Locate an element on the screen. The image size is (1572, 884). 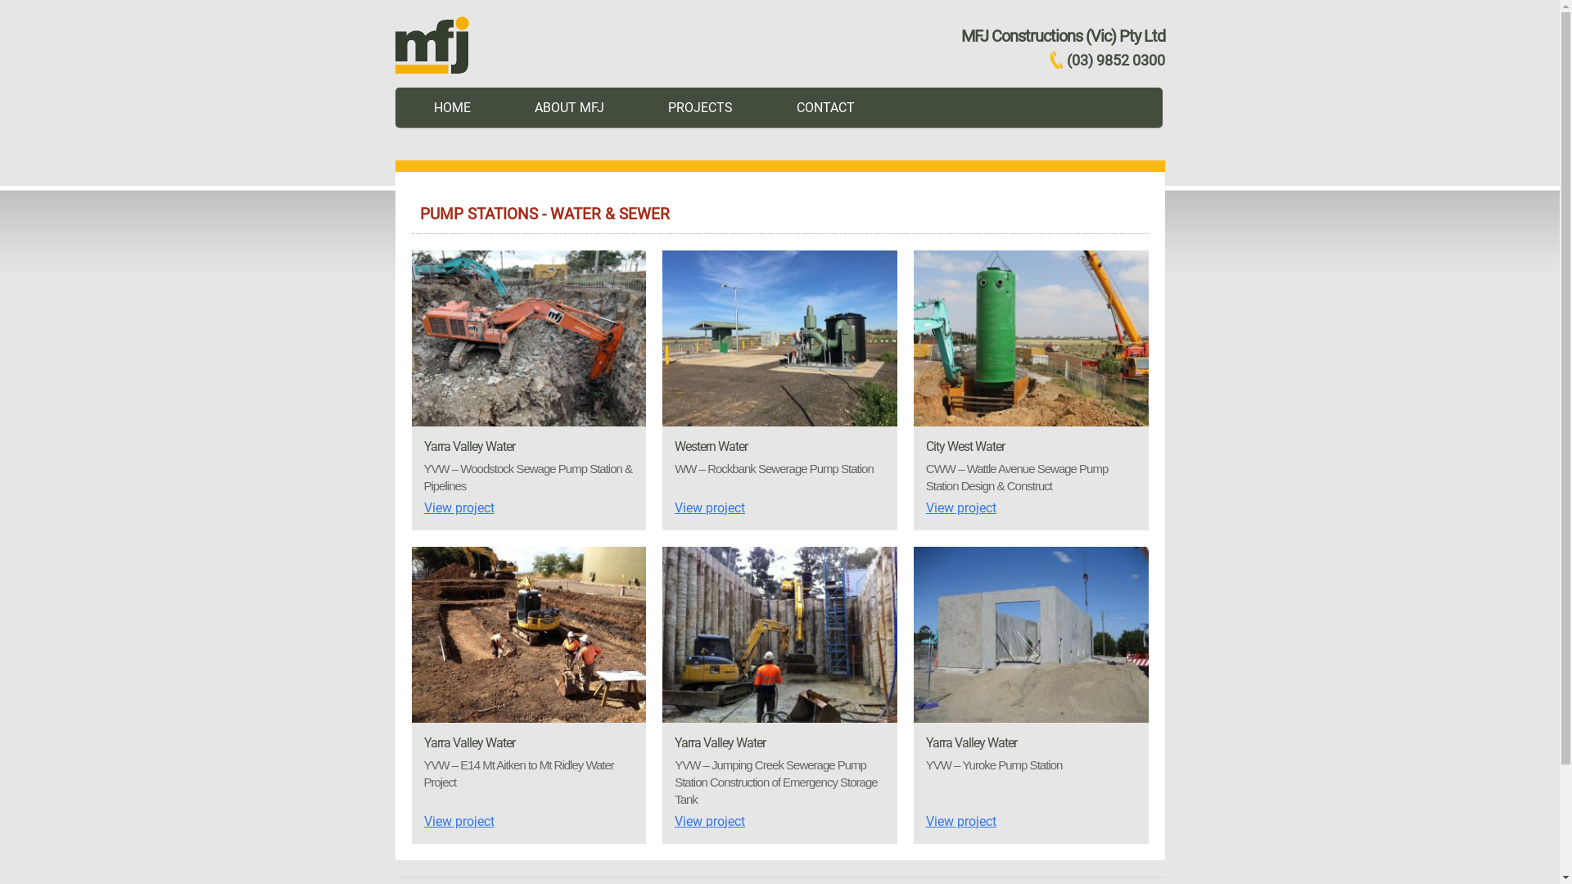
View project is located at coordinates (779, 822).